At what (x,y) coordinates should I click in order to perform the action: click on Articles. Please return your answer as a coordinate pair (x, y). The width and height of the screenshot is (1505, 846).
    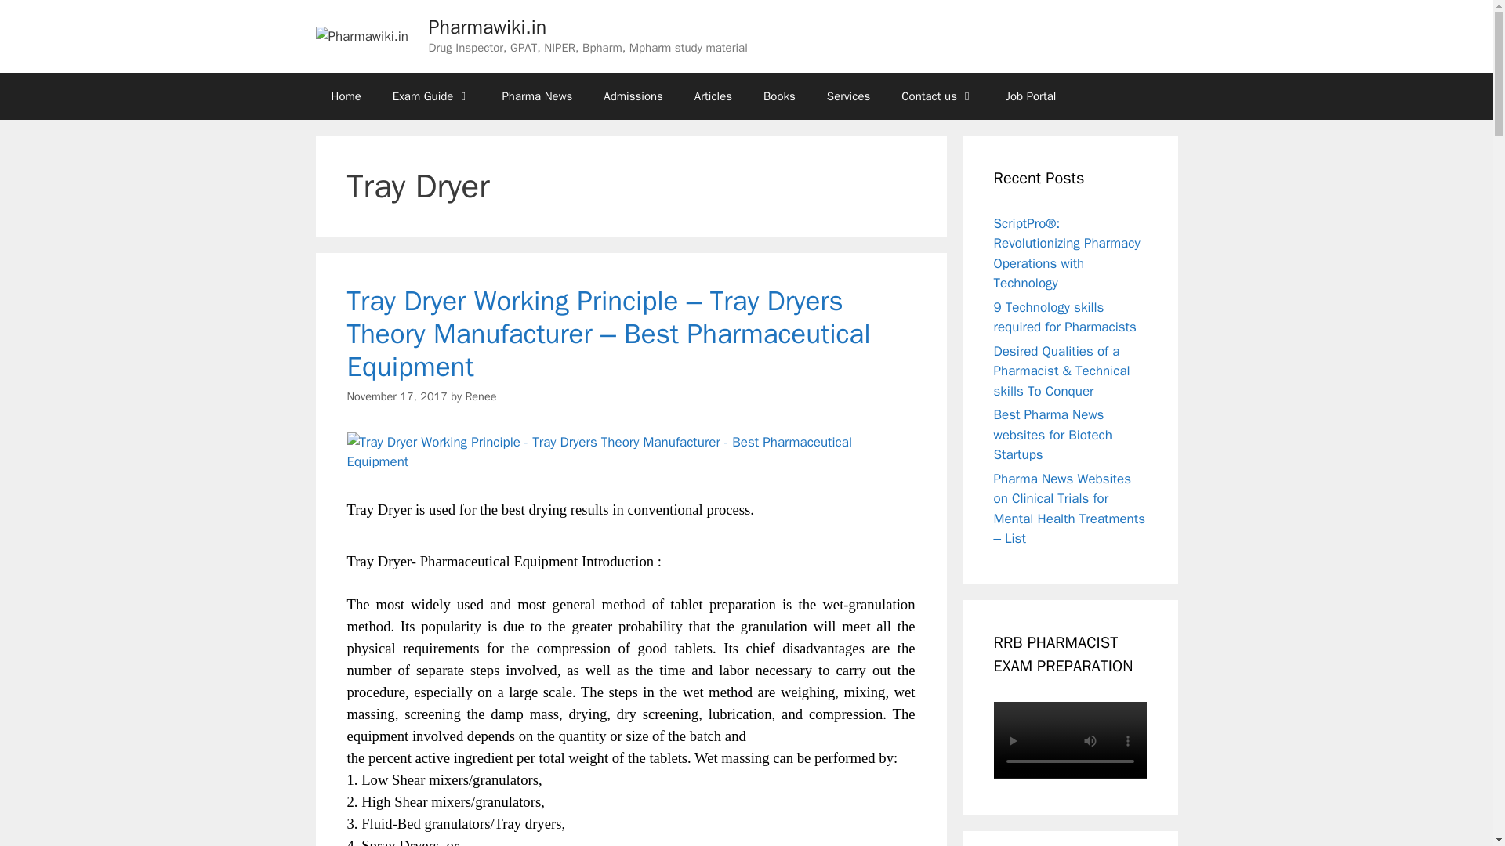
    Looking at the image, I should click on (713, 96).